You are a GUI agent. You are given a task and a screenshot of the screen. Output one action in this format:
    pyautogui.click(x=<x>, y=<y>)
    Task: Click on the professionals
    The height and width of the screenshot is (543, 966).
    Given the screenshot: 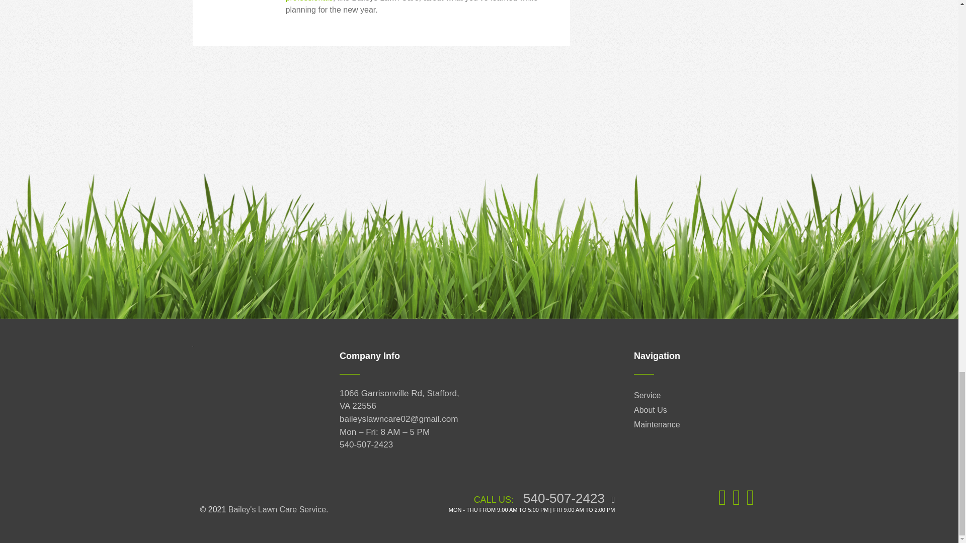 What is the action you would take?
    pyautogui.click(x=309, y=1)
    